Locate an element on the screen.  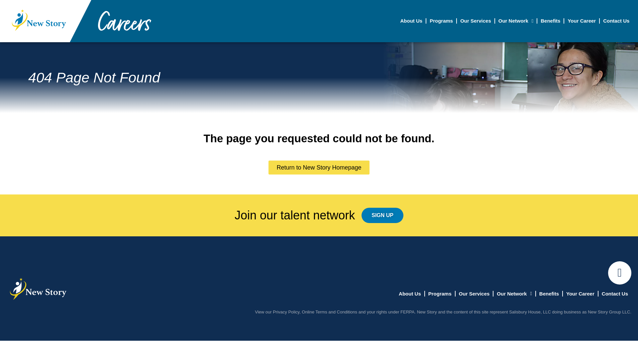
Benefits is located at coordinates (550, 21).